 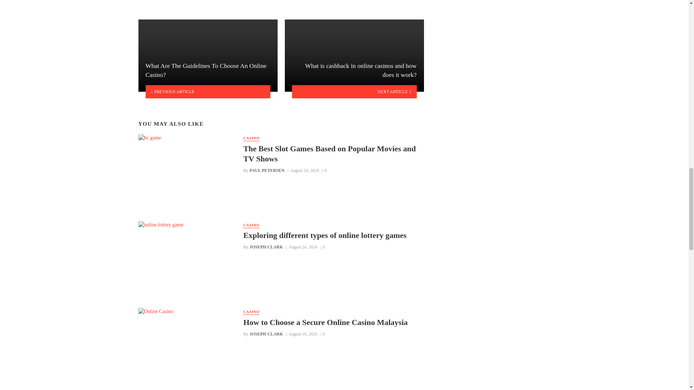 I want to click on PAUL PETERSEN, so click(x=267, y=170).